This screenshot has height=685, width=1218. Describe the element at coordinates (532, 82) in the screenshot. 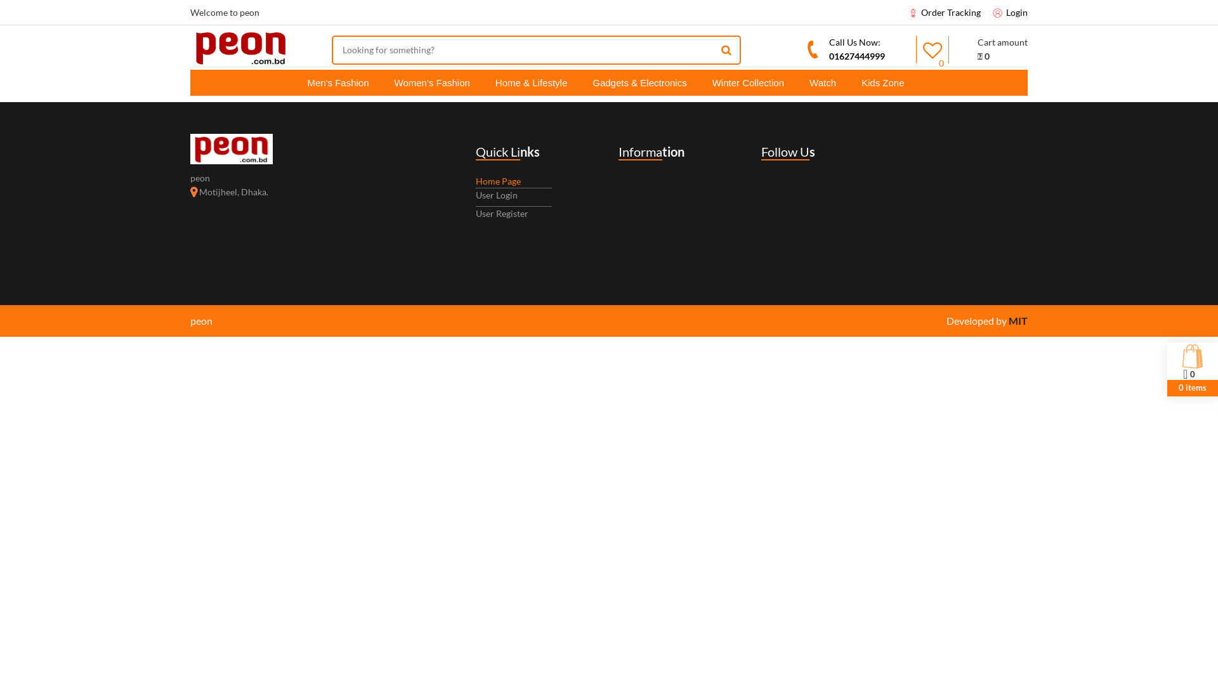

I see `Home & Lifestyle` at that location.